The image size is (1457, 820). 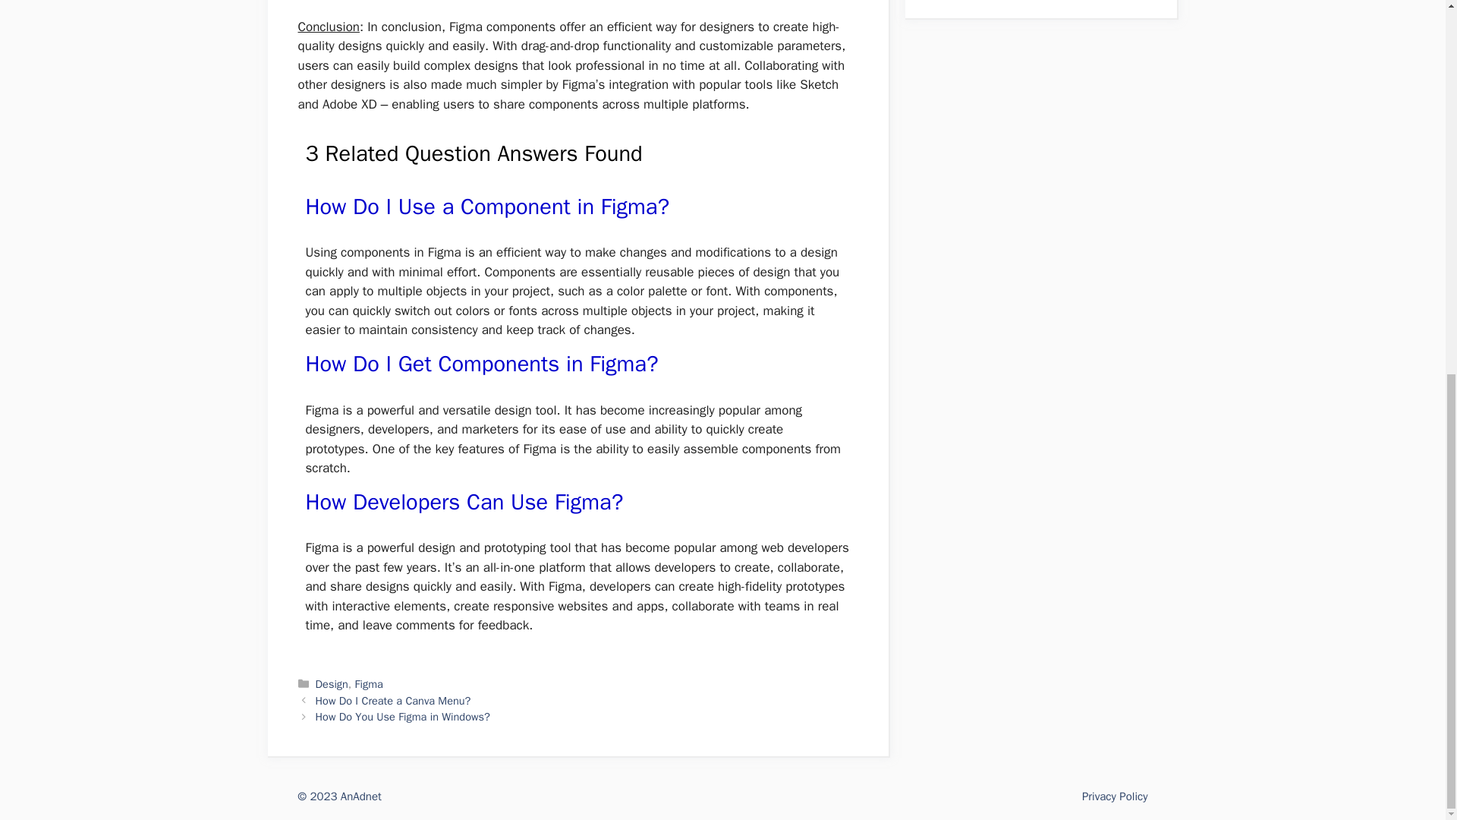 What do you see at coordinates (486, 207) in the screenshot?
I see `How Do I Use a Component in Figma?` at bounding box center [486, 207].